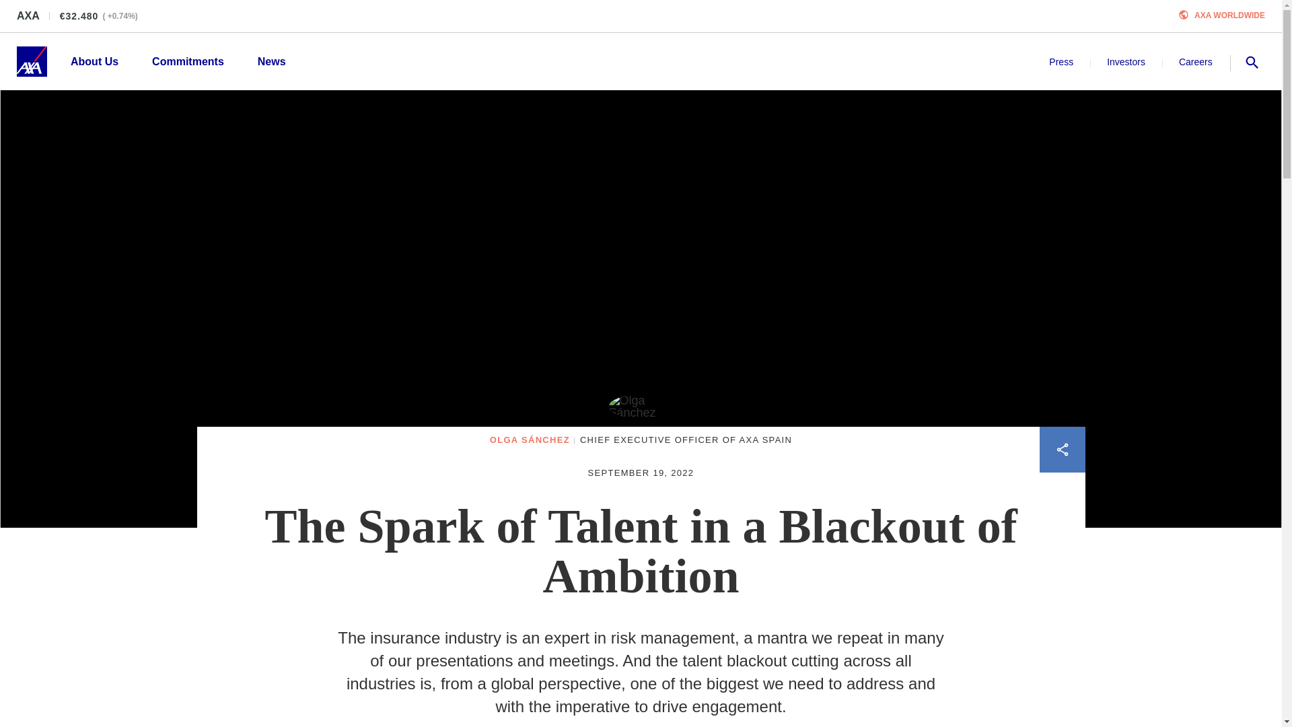 This screenshot has height=727, width=1292. Describe the element at coordinates (1252, 61) in the screenshot. I see `Open search form` at that location.